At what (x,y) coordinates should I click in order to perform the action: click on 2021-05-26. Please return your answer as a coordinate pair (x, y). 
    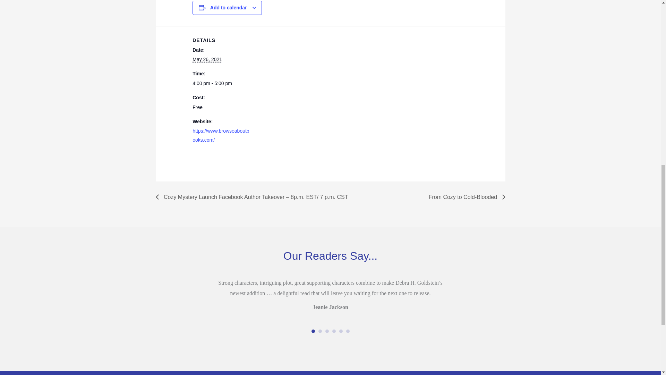
    Looking at the image, I should click on (207, 60).